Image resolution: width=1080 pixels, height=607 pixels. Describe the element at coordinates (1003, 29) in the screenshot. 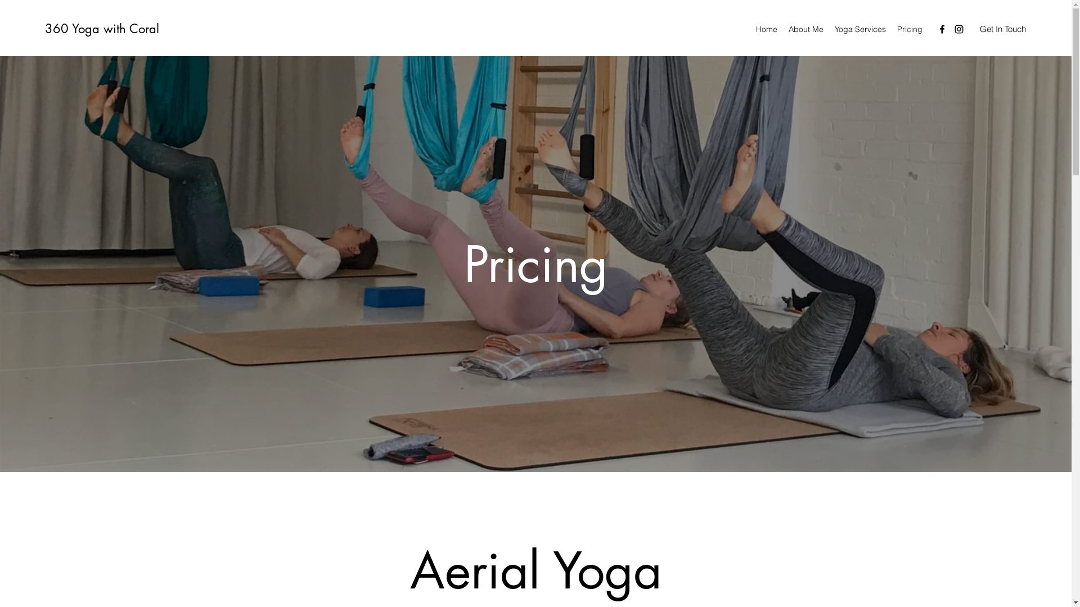

I see `Get In Touch` at that location.